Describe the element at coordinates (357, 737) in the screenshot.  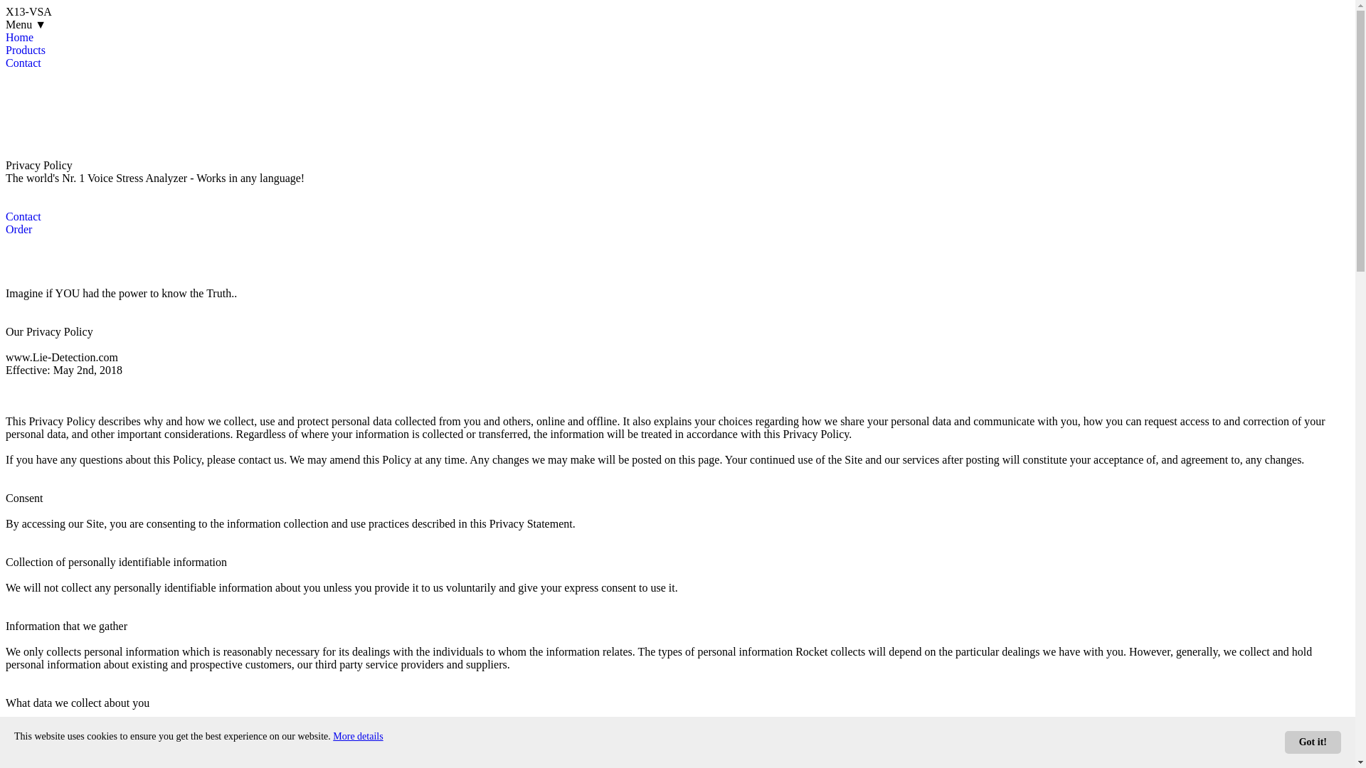
I see `More details` at that location.